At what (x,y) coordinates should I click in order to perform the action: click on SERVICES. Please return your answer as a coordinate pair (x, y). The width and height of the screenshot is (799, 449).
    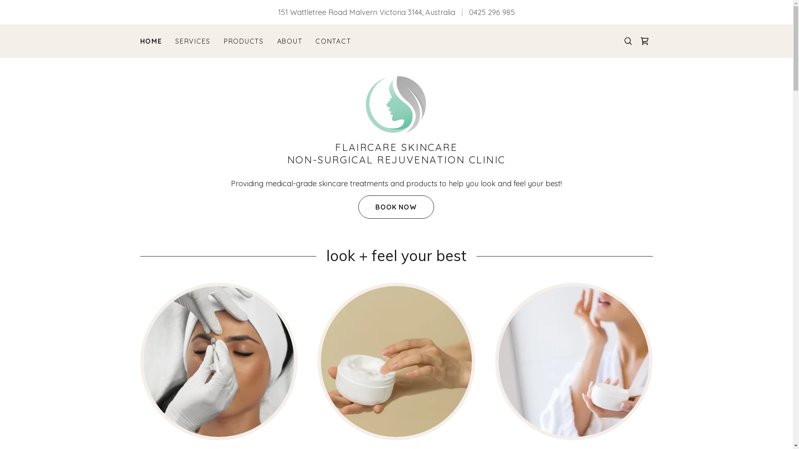
    Looking at the image, I should click on (193, 41).